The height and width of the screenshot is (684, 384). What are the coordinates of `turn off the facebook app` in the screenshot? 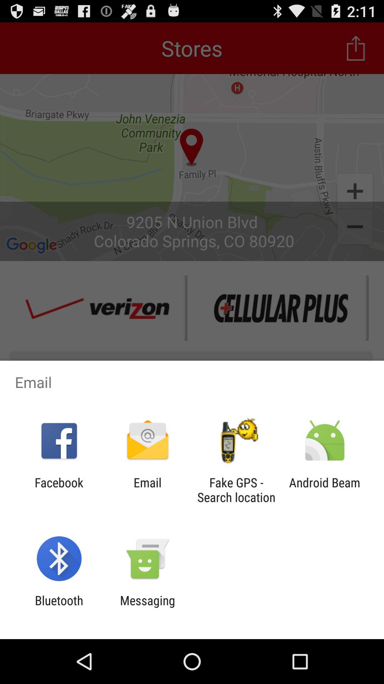 It's located at (59, 490).